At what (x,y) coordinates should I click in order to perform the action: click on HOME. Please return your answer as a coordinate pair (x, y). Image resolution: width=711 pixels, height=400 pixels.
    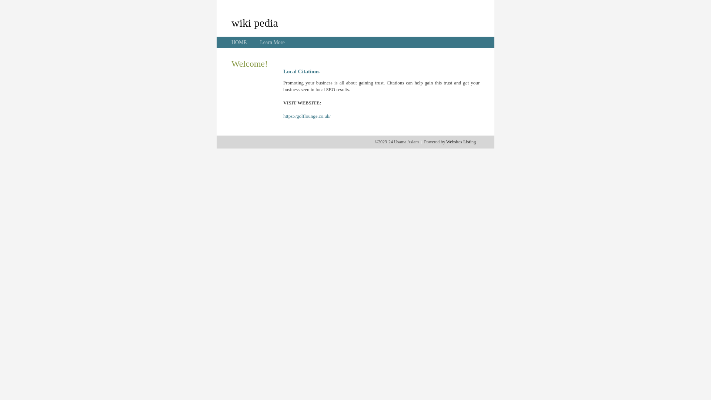
    Looking at the image, I should click on (239, 42).